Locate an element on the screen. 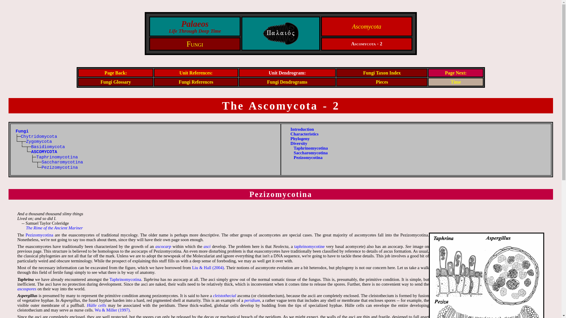 This screenshot has width=566, height=318. Characteristics is located at coordinates (304, 134).